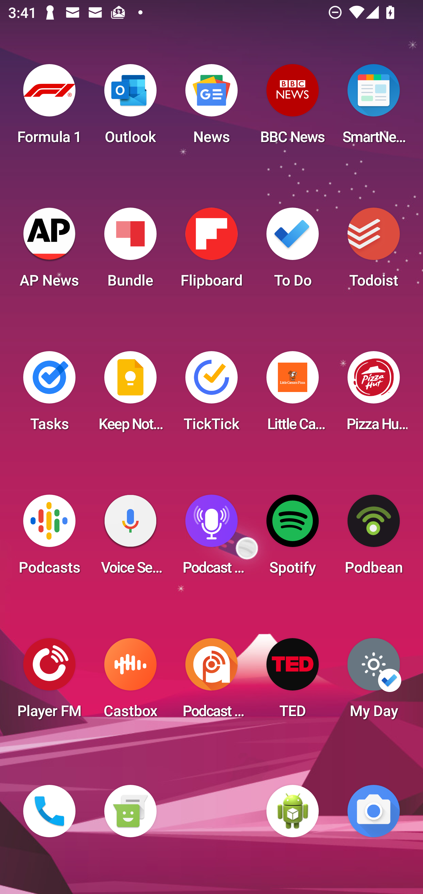 The image size is (423, 894). What do you see at coordinates (293, 682) in the screenshot?
I see `TED` at bounding box center [293, 682].